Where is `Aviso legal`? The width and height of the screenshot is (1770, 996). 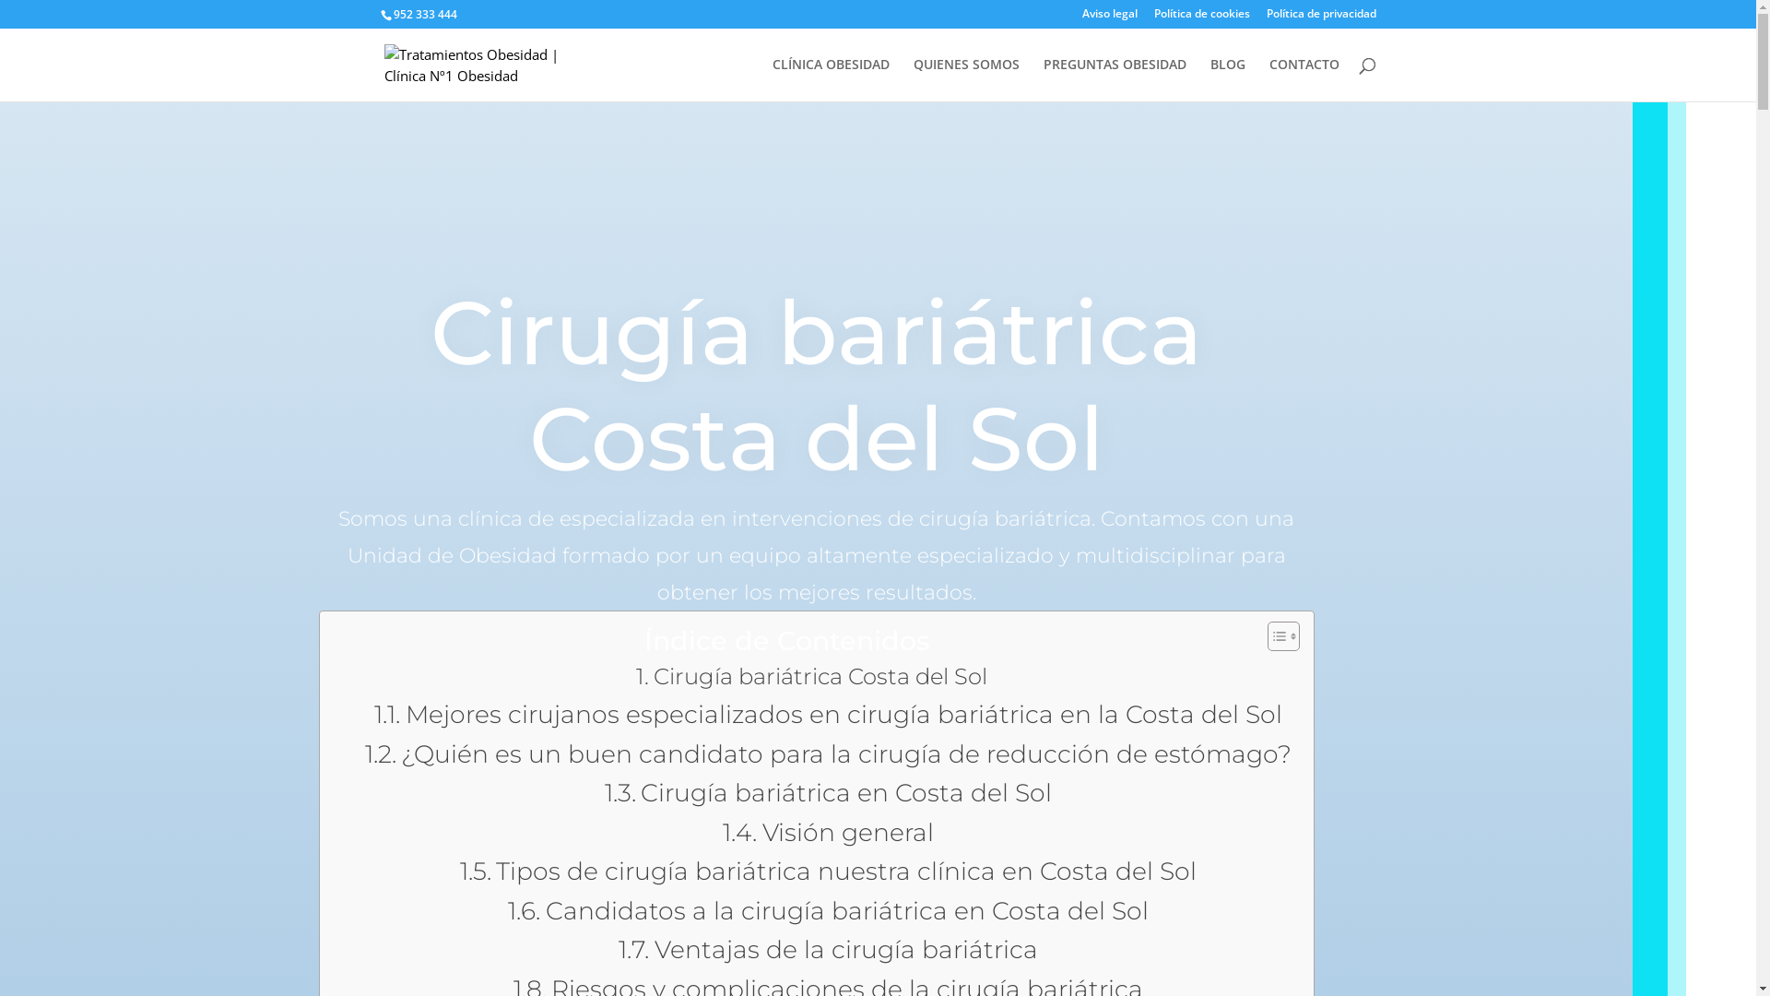 Aviso legal is located at coordinates (1110, 18).